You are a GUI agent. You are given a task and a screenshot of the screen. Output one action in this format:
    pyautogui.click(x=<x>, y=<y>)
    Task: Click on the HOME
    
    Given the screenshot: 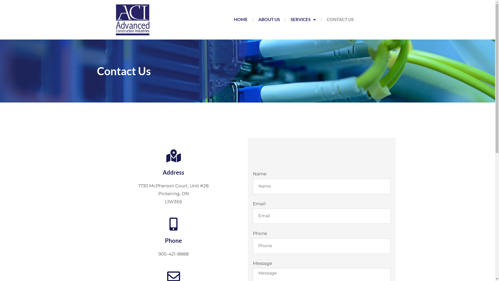 What is the action you would take?
    pyautogui.click(x=241, y=20)
    